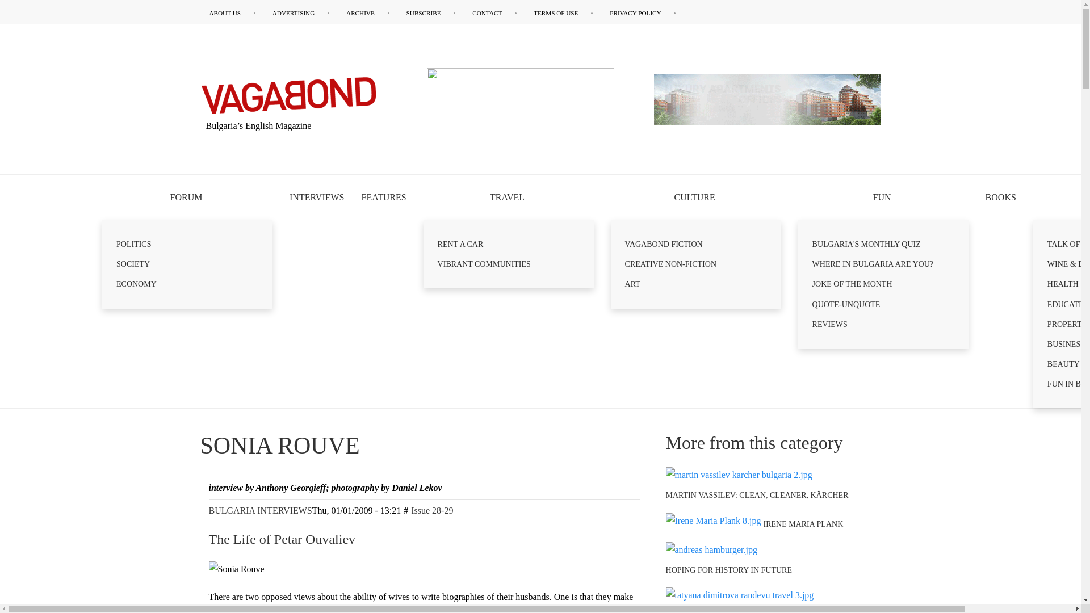 The height and width of the screenshot is (613, 1090). What do you see at coordinates (431, 13) in the screenshot?
I see `SUBSCRIBE` at bounding box center [431, 13].